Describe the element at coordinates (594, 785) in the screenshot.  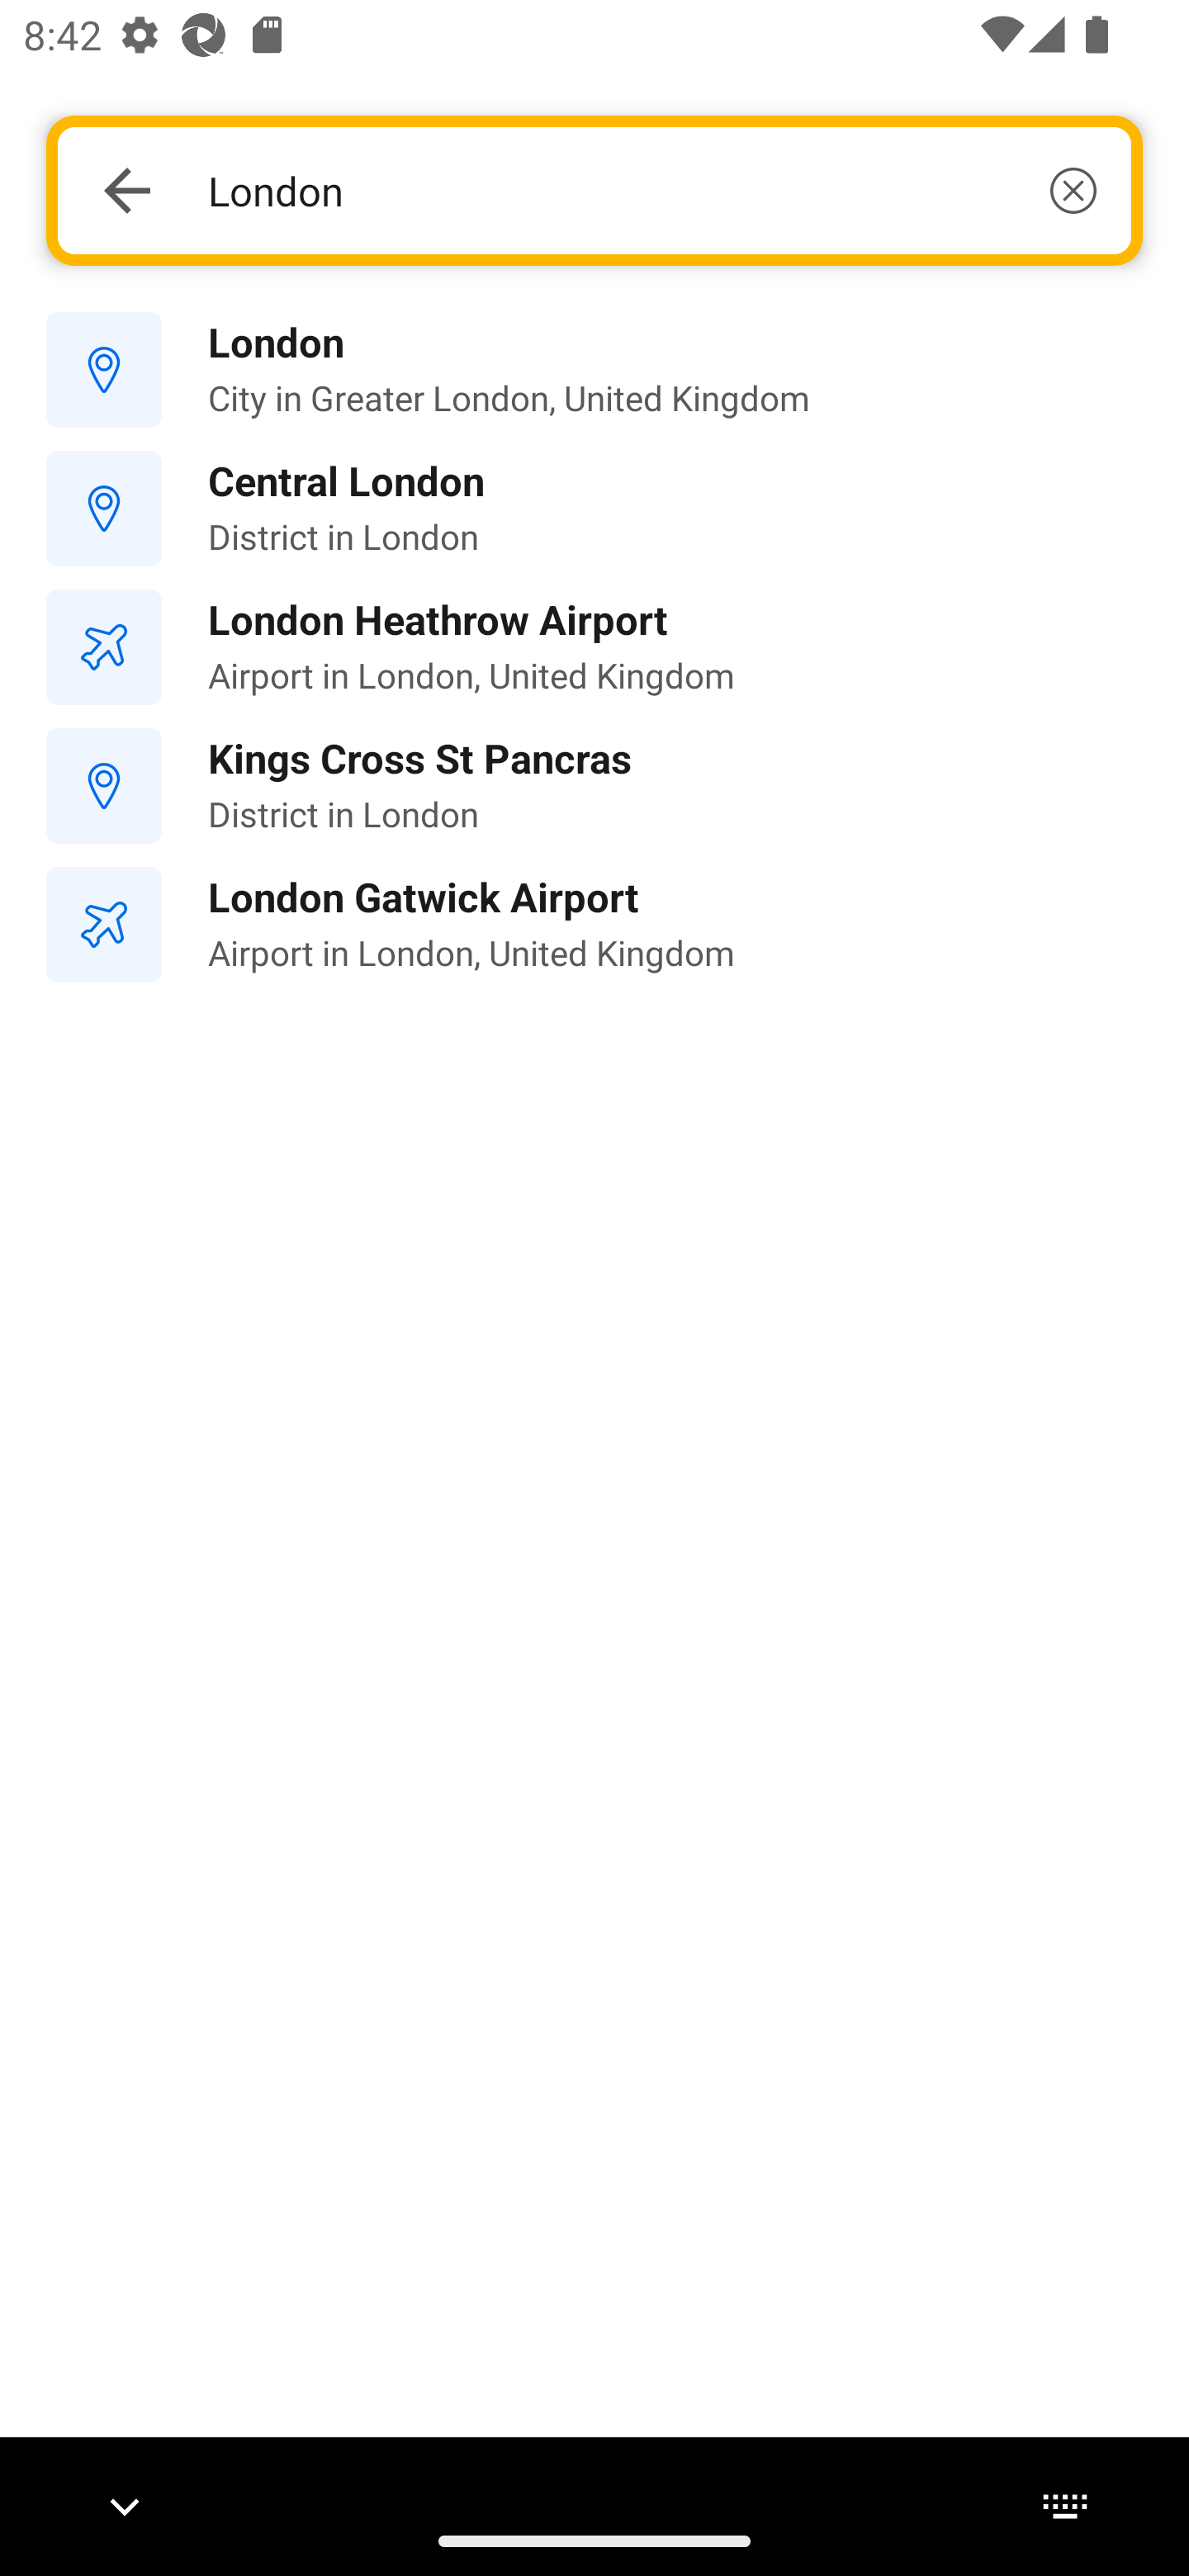
I see `Kings Cross St Pancras District in London` at that location.